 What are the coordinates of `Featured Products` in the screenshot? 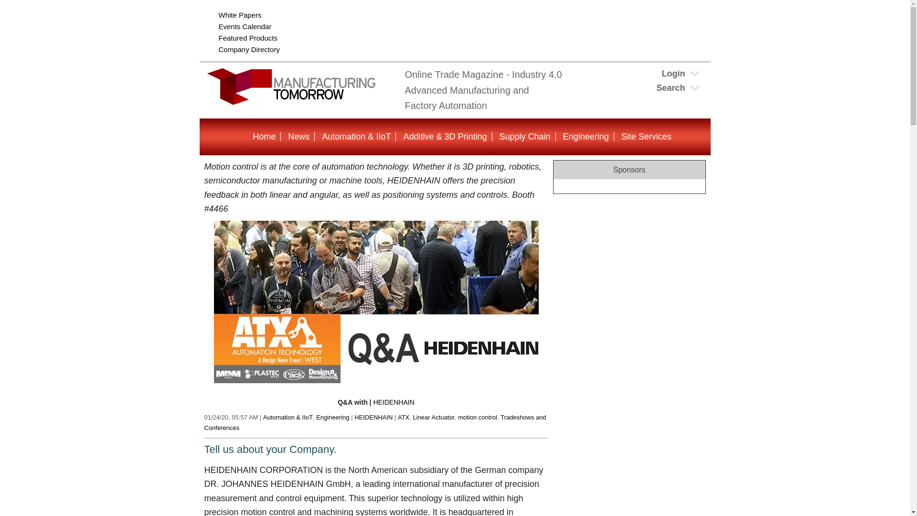 It's located at (248, 38).